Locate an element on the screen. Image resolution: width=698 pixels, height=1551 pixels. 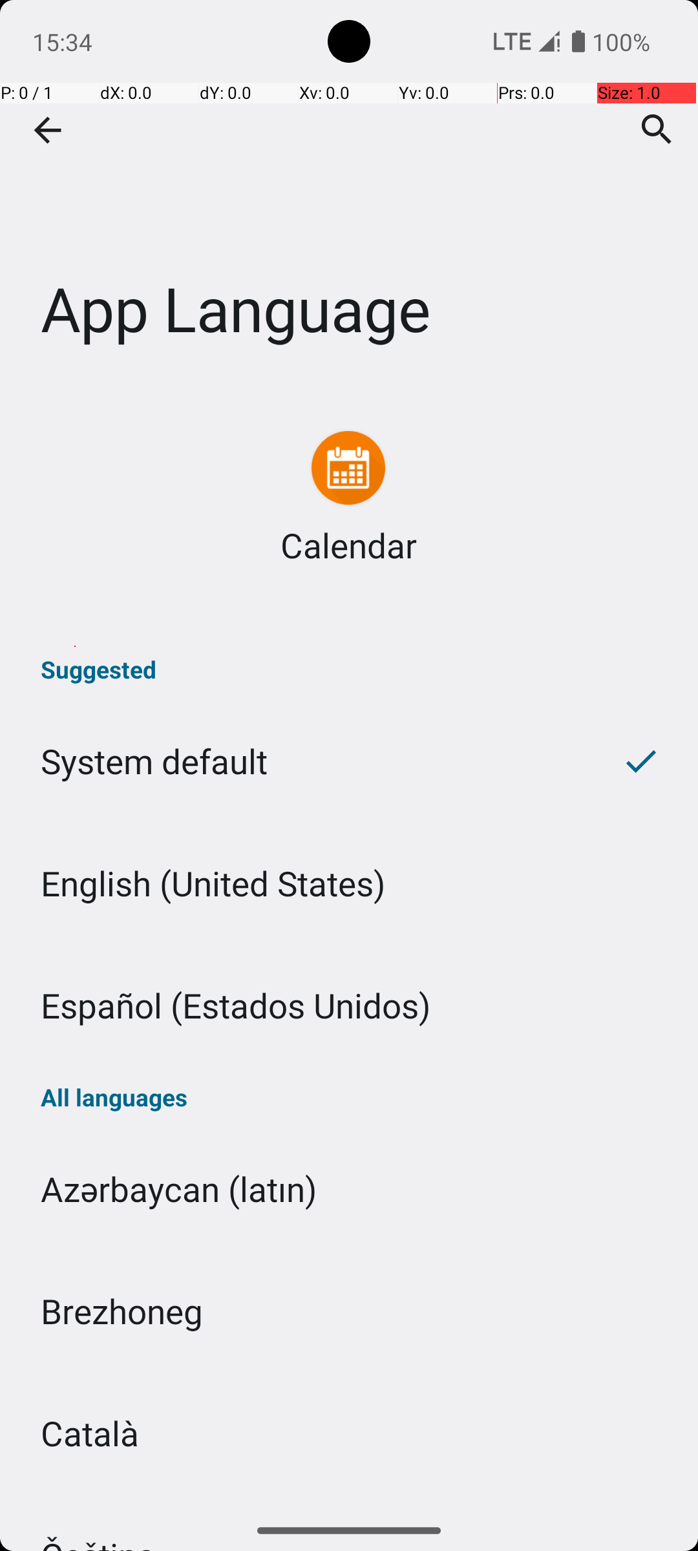
English (United States) is located at coordinates (349, 883).